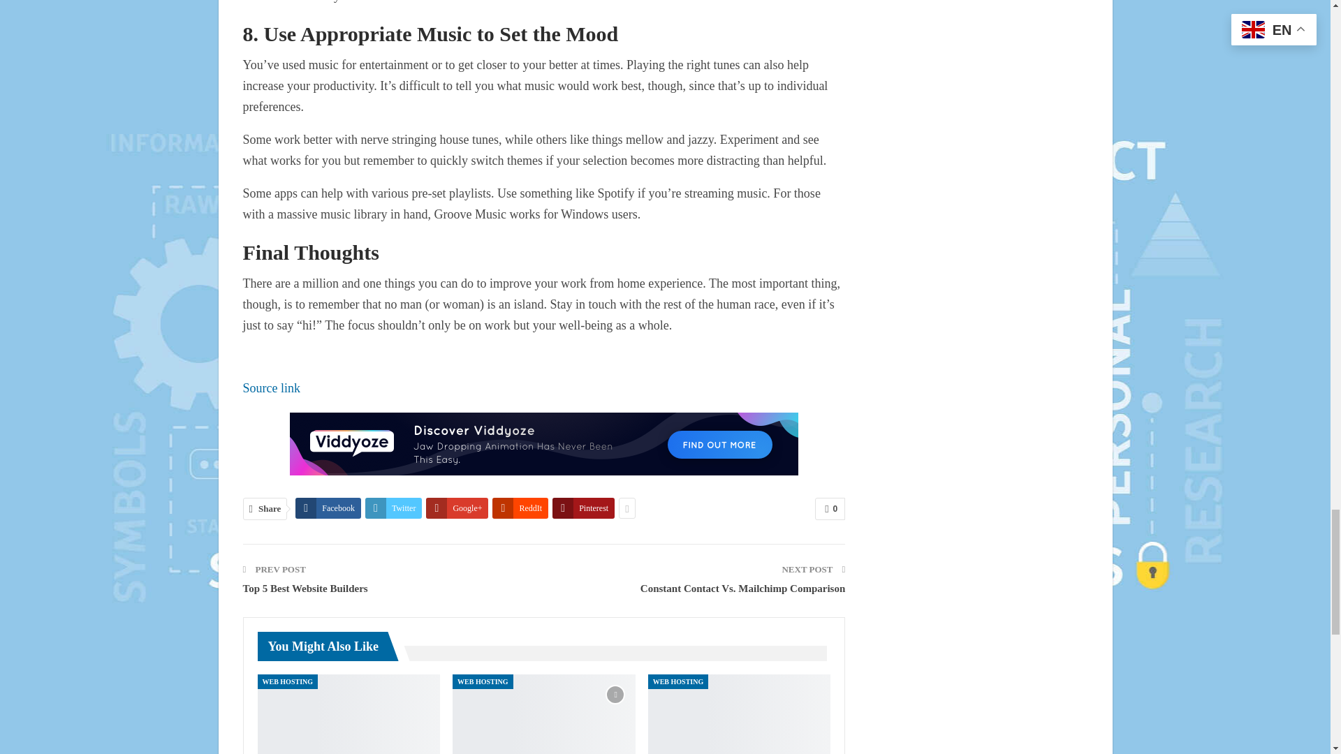  I want to click on 0, so click(830, 508).